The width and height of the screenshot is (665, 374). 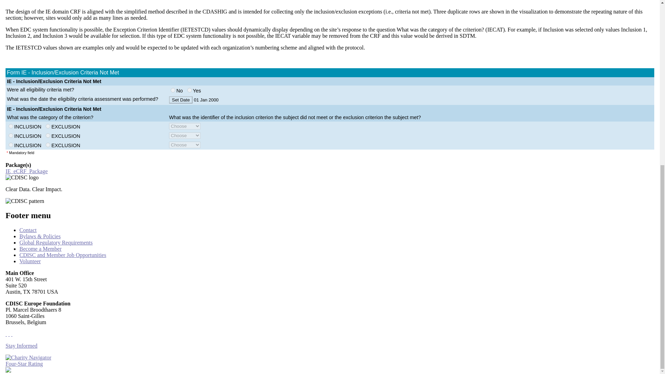 What do you see at coordinates (11, 135) in the screenshot?
I see `Inclusion` at bounding box center [11, 135].